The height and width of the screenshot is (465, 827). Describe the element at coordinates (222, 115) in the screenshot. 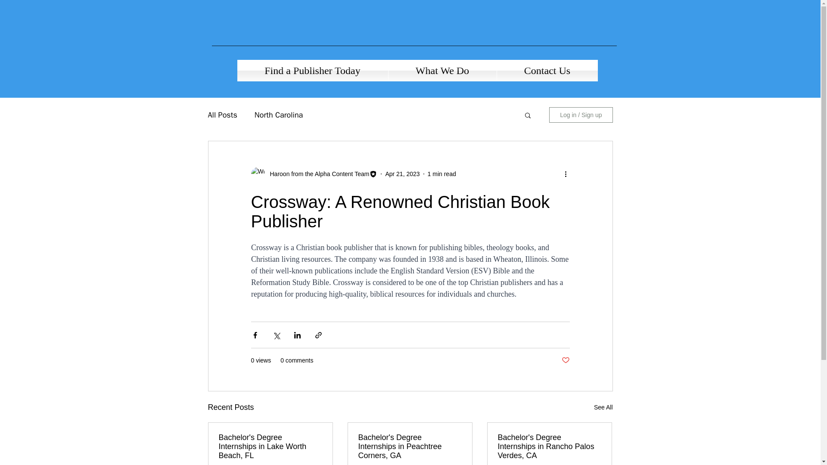

I see `All Posts` at that location.